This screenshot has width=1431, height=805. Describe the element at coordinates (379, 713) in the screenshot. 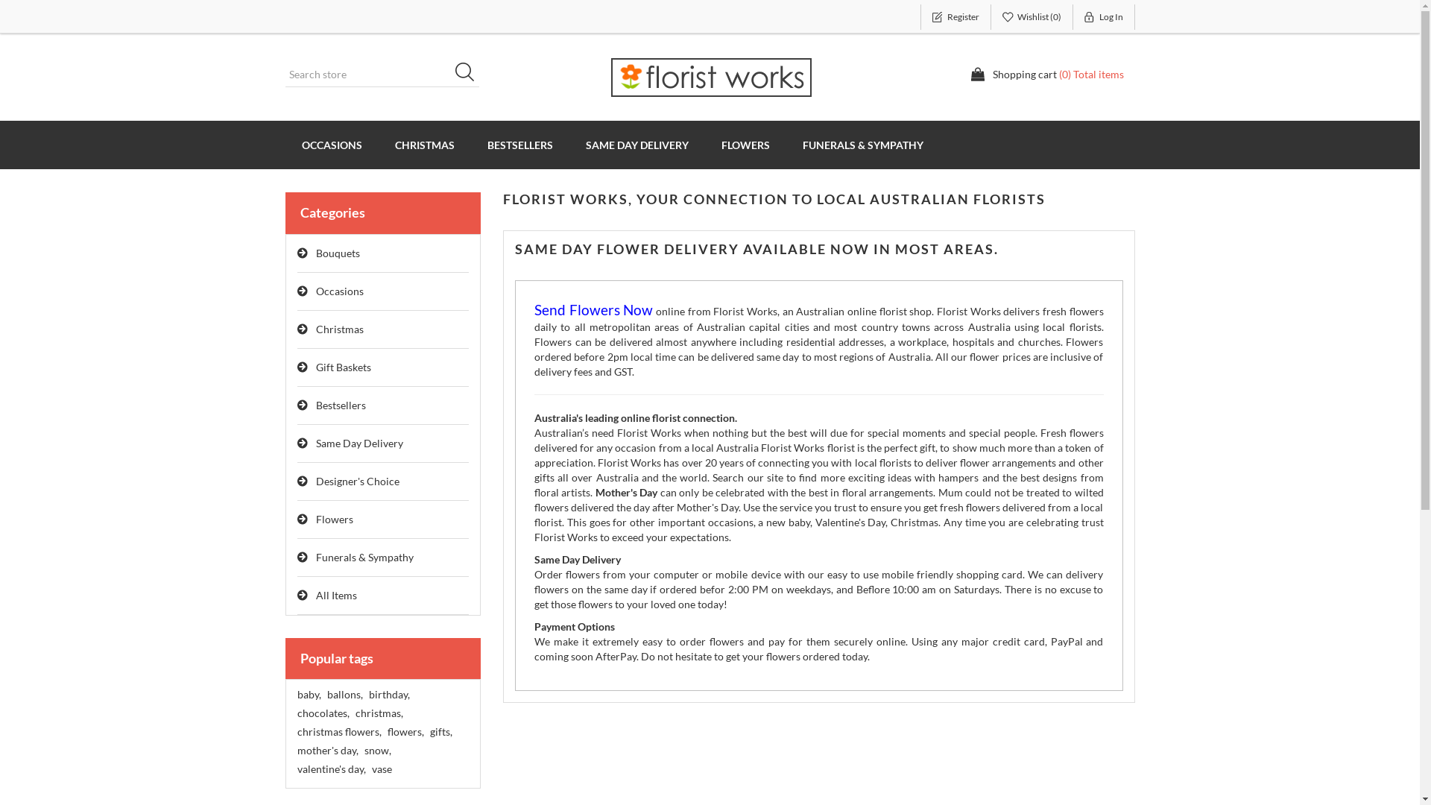

I see `christmas,` at that location.